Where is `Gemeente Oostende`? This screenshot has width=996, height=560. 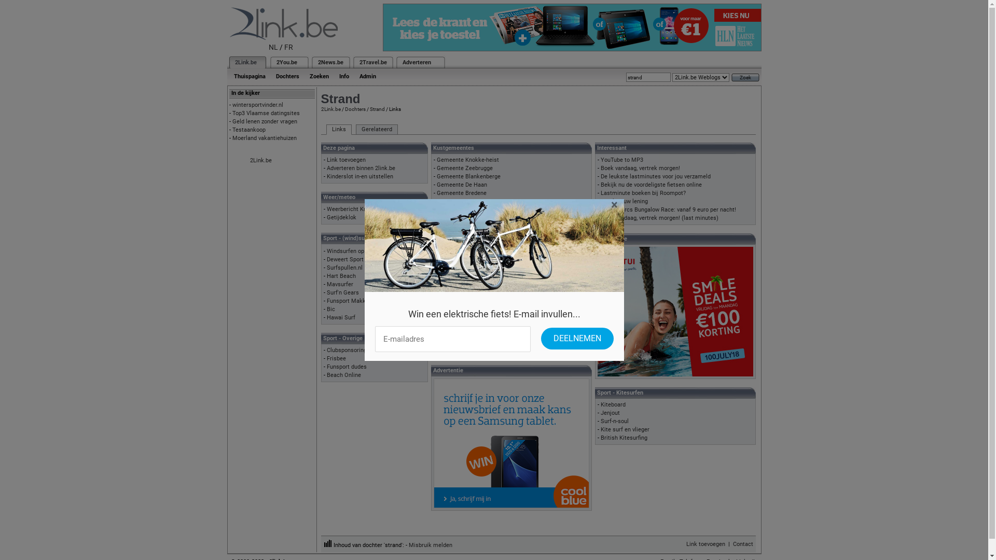 Gemeente Oostende is located at coordinates (464, 201).